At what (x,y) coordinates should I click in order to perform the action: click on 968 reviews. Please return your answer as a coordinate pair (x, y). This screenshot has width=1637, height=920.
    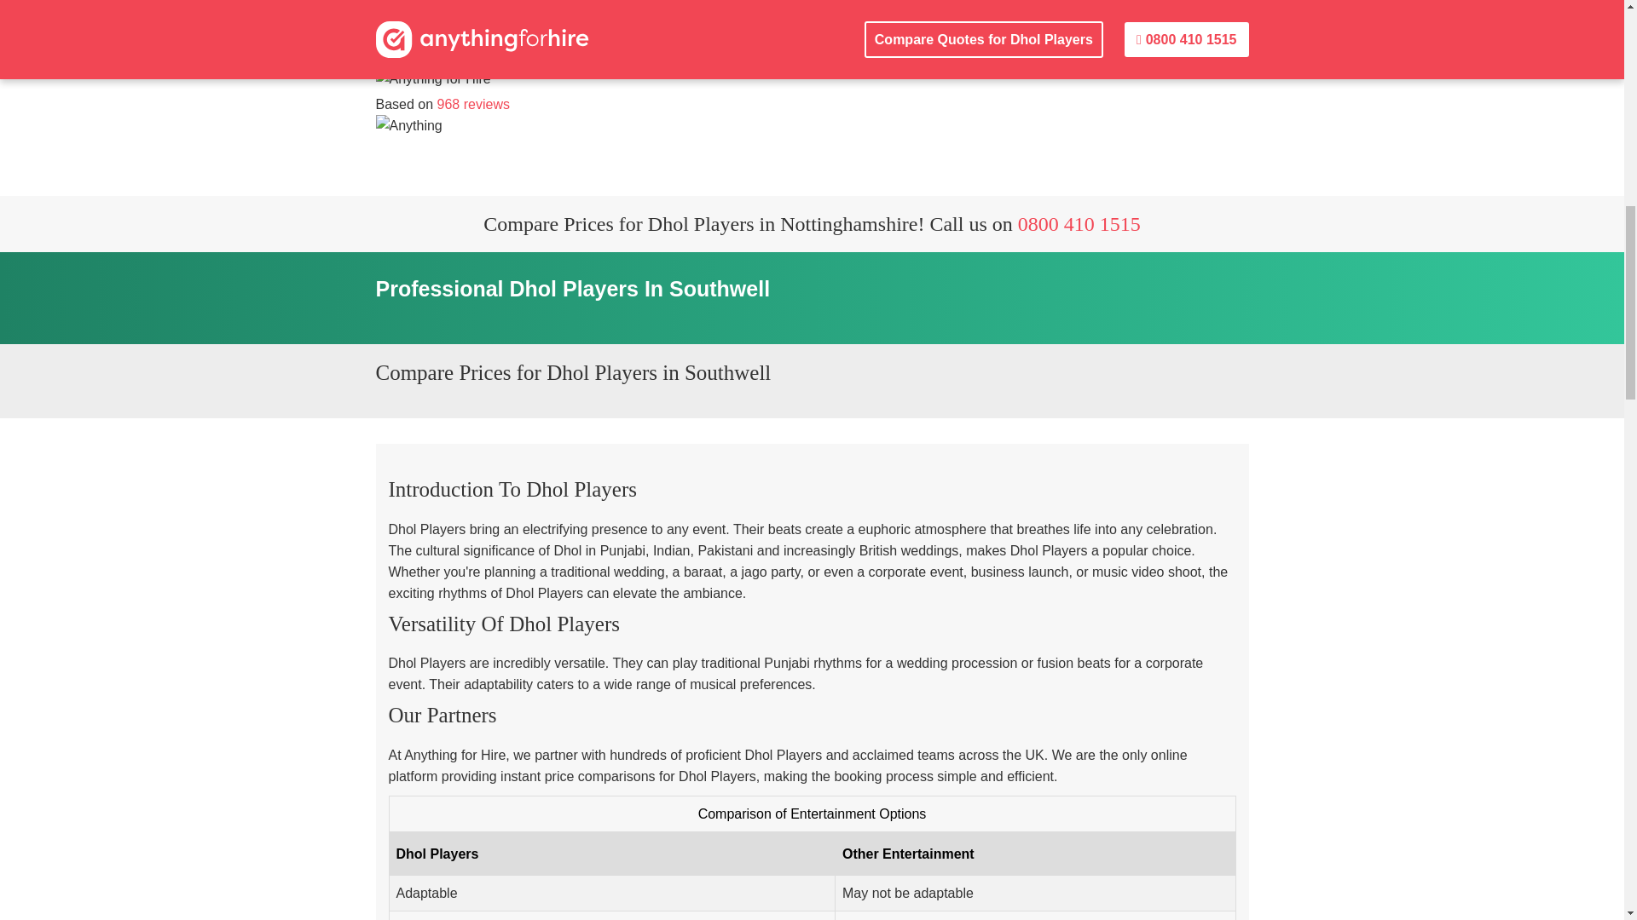
    Looking at the image, I should click on (472, 104).